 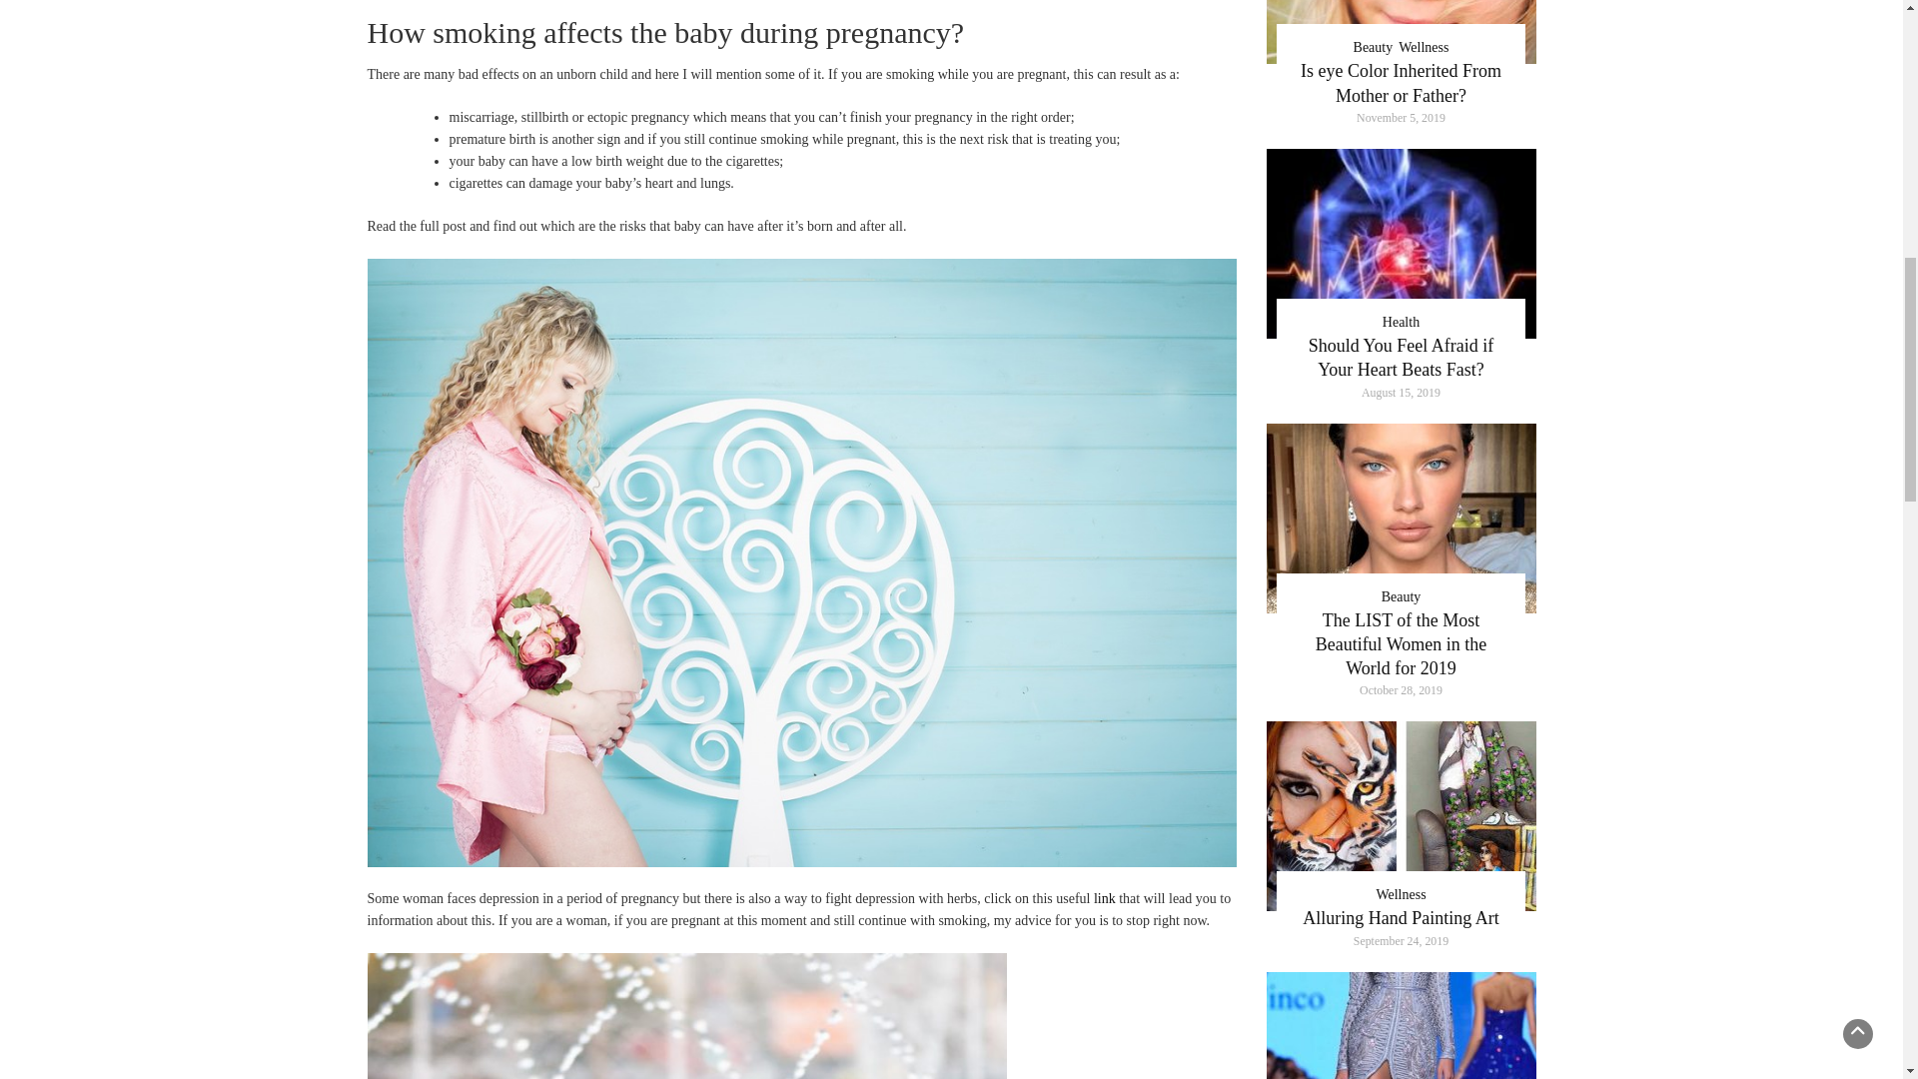 What do you see at coordinates (1401, 393) in the screenshot?
I see `August 15, 2019` at bounding box center [1401, 393].